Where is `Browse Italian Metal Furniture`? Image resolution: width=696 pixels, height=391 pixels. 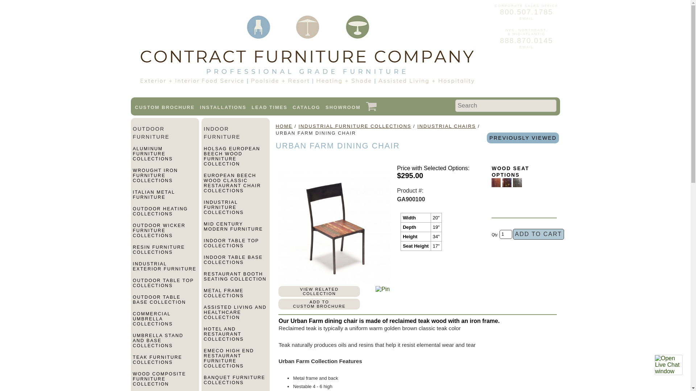 Browse Italian Metal Furniture is located at coordinates (165, 198).